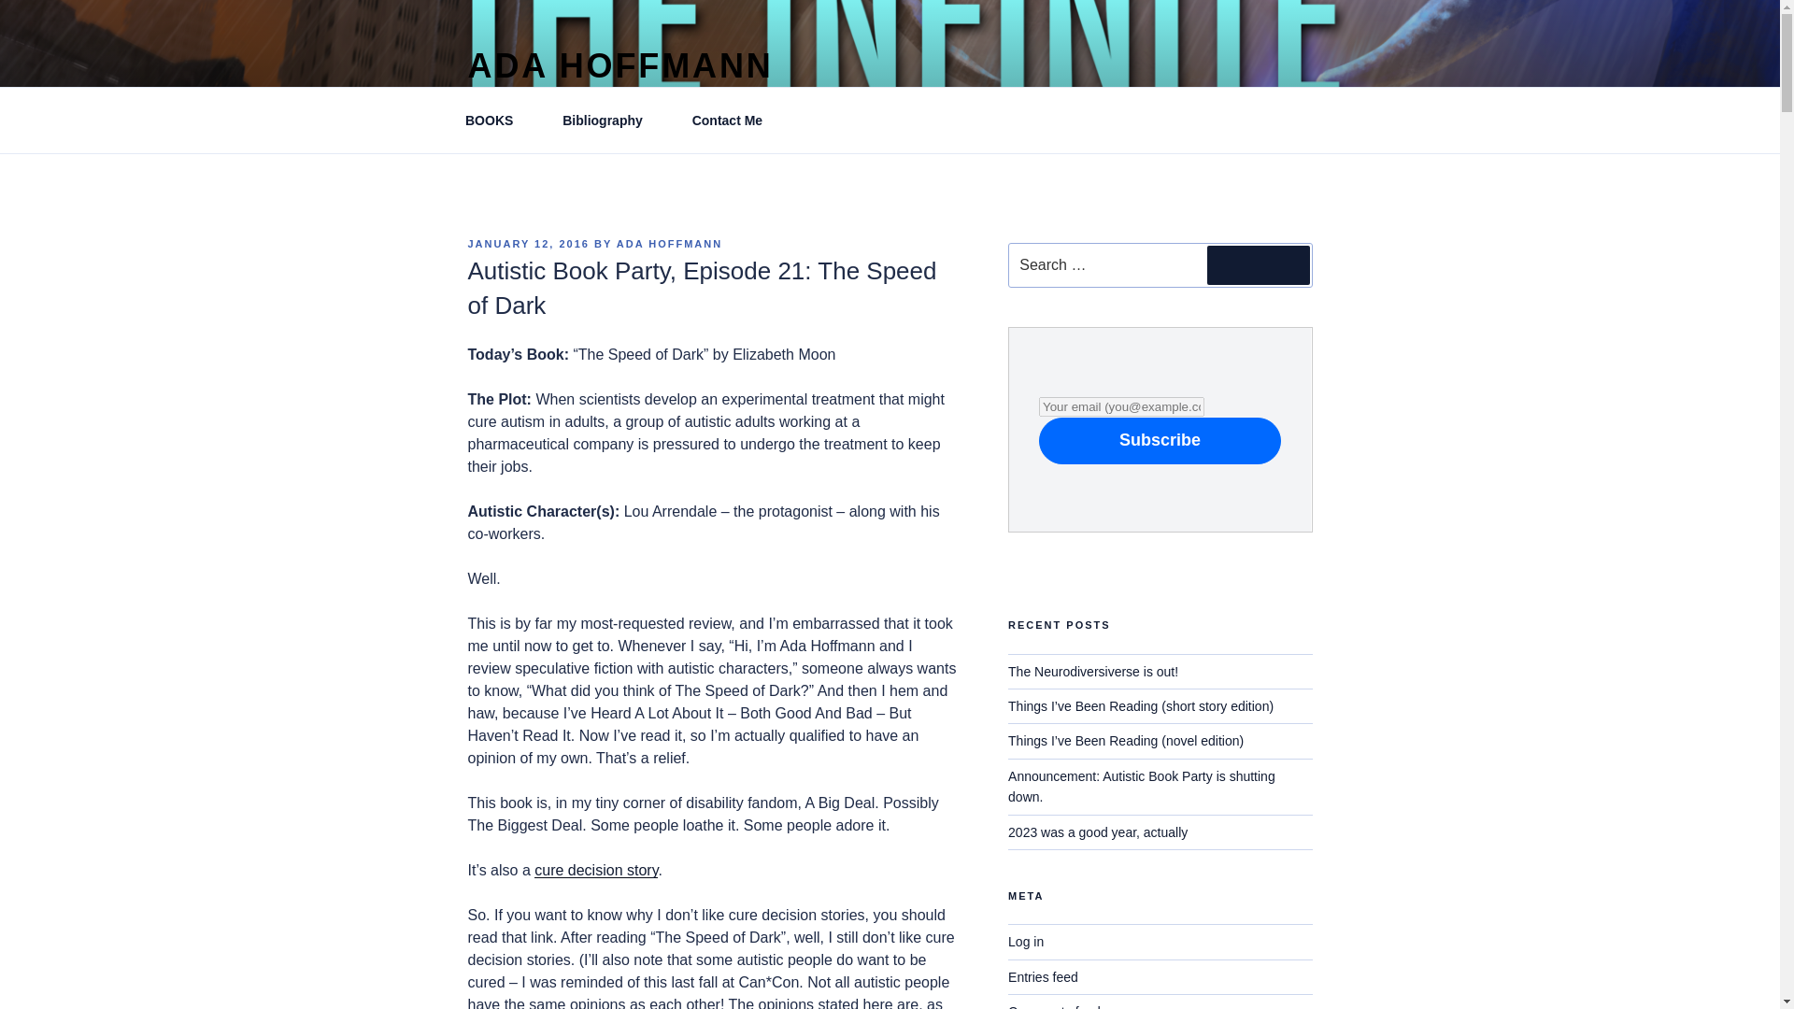 The image size is (1794, 1009). I want to click on BOOKS, so click(495, 120).